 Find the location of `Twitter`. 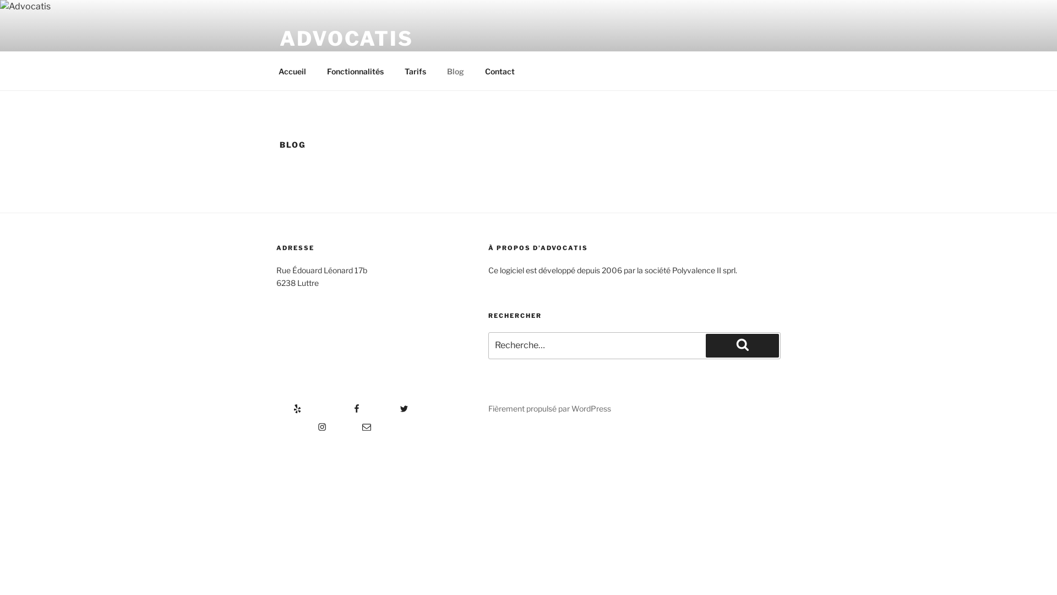

Twitter is located at coordinates (390, 404).